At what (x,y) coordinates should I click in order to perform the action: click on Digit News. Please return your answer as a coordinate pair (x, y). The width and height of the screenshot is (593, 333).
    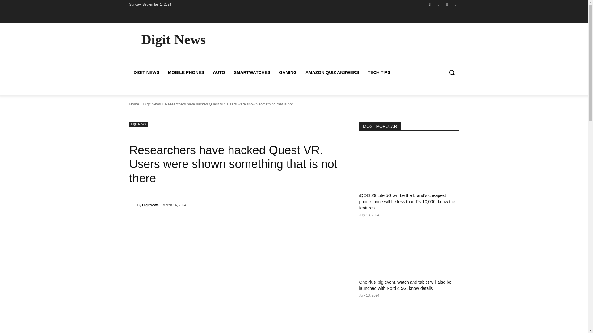
    Looking at the image, I should click on (152, 104).